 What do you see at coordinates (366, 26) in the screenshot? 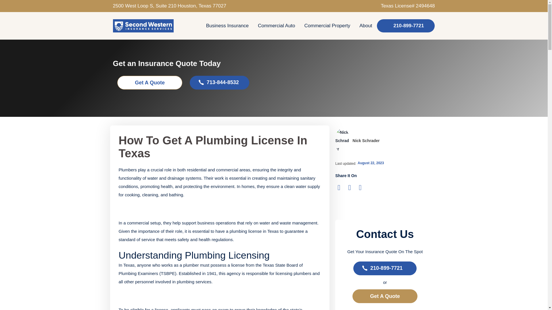
I see `About` at bounding box center [366, 26].